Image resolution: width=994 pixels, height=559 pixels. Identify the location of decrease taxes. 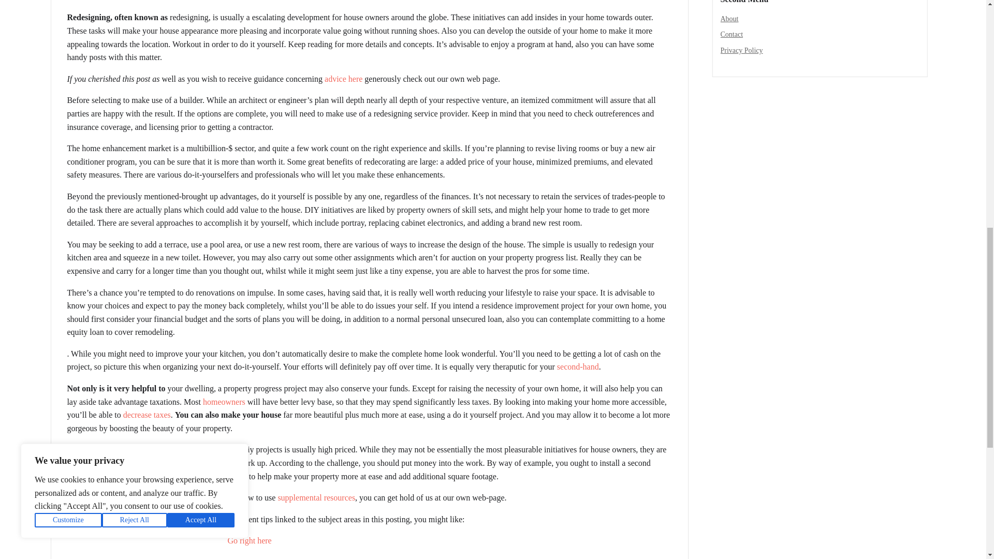
(147, 415).